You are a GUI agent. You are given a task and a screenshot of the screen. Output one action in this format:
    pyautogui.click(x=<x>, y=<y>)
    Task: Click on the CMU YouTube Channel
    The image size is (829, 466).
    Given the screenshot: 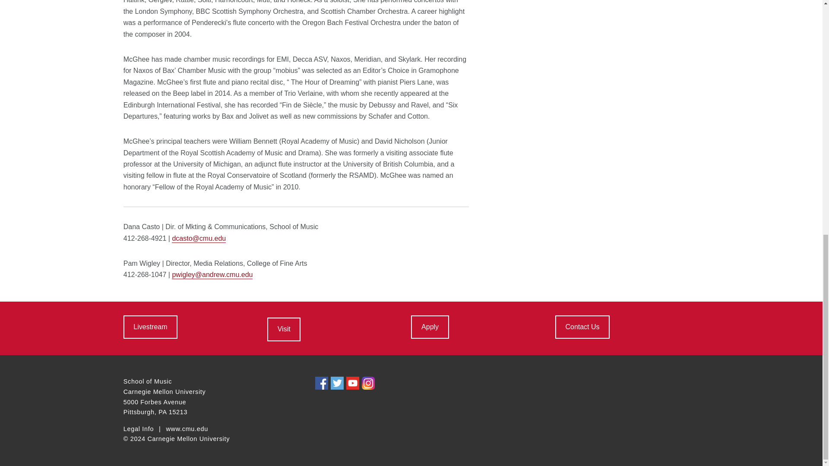 What is the action you would take?
    pyautogui.click(x=352, y=383)
    